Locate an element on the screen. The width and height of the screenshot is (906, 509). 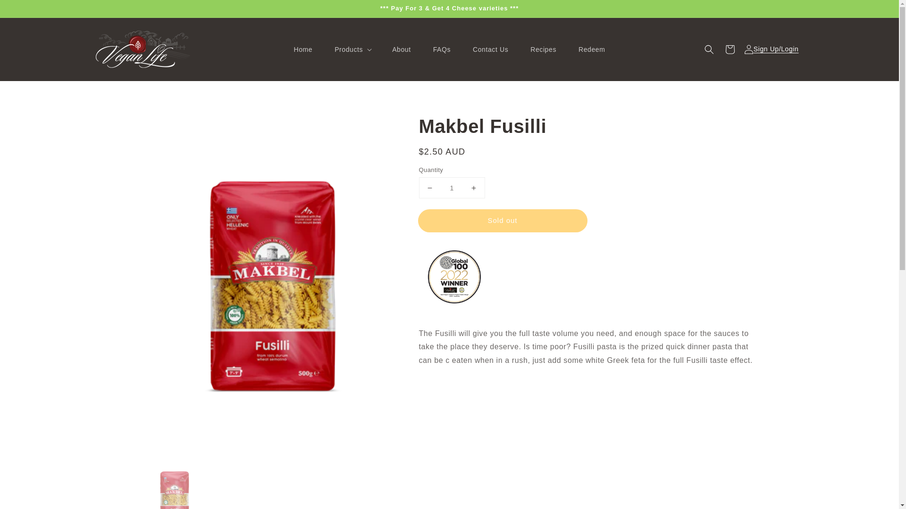
Skip to product information is located at coordinates (273, 124).